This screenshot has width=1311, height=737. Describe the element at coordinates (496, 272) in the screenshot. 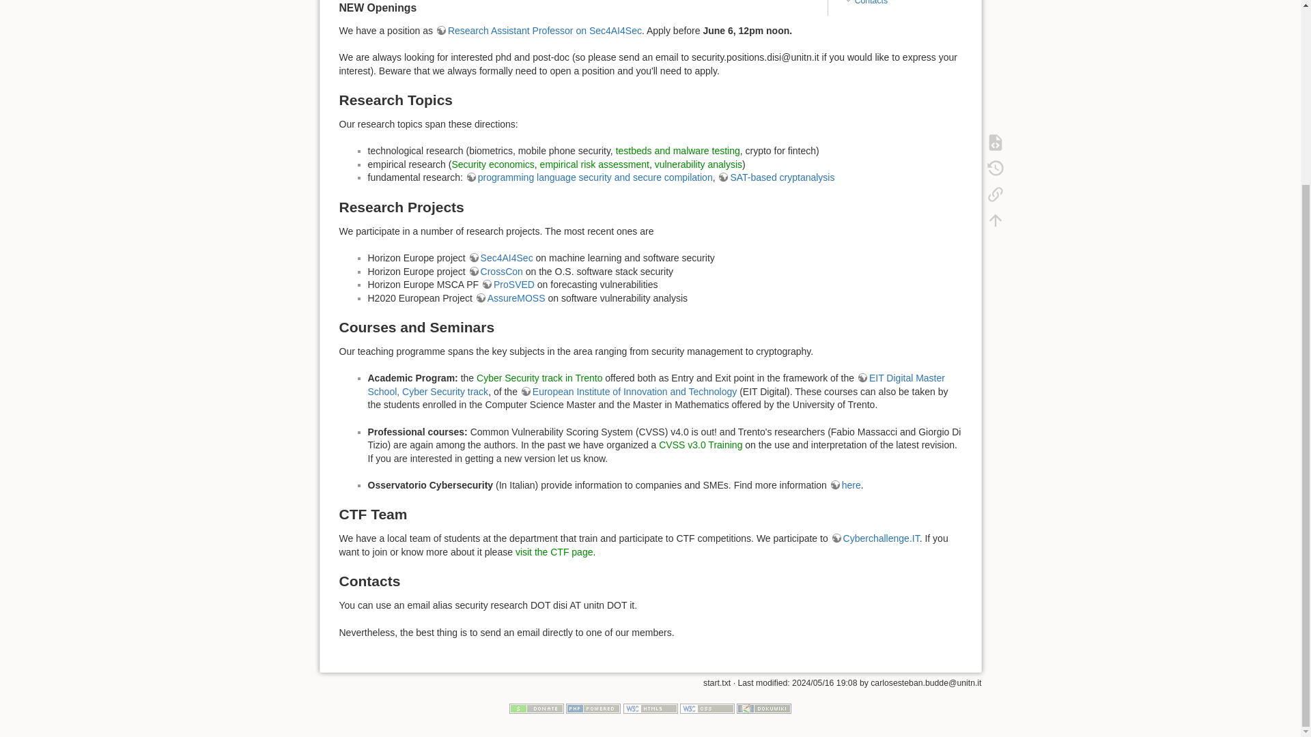

I see `CrossCon` at that location.